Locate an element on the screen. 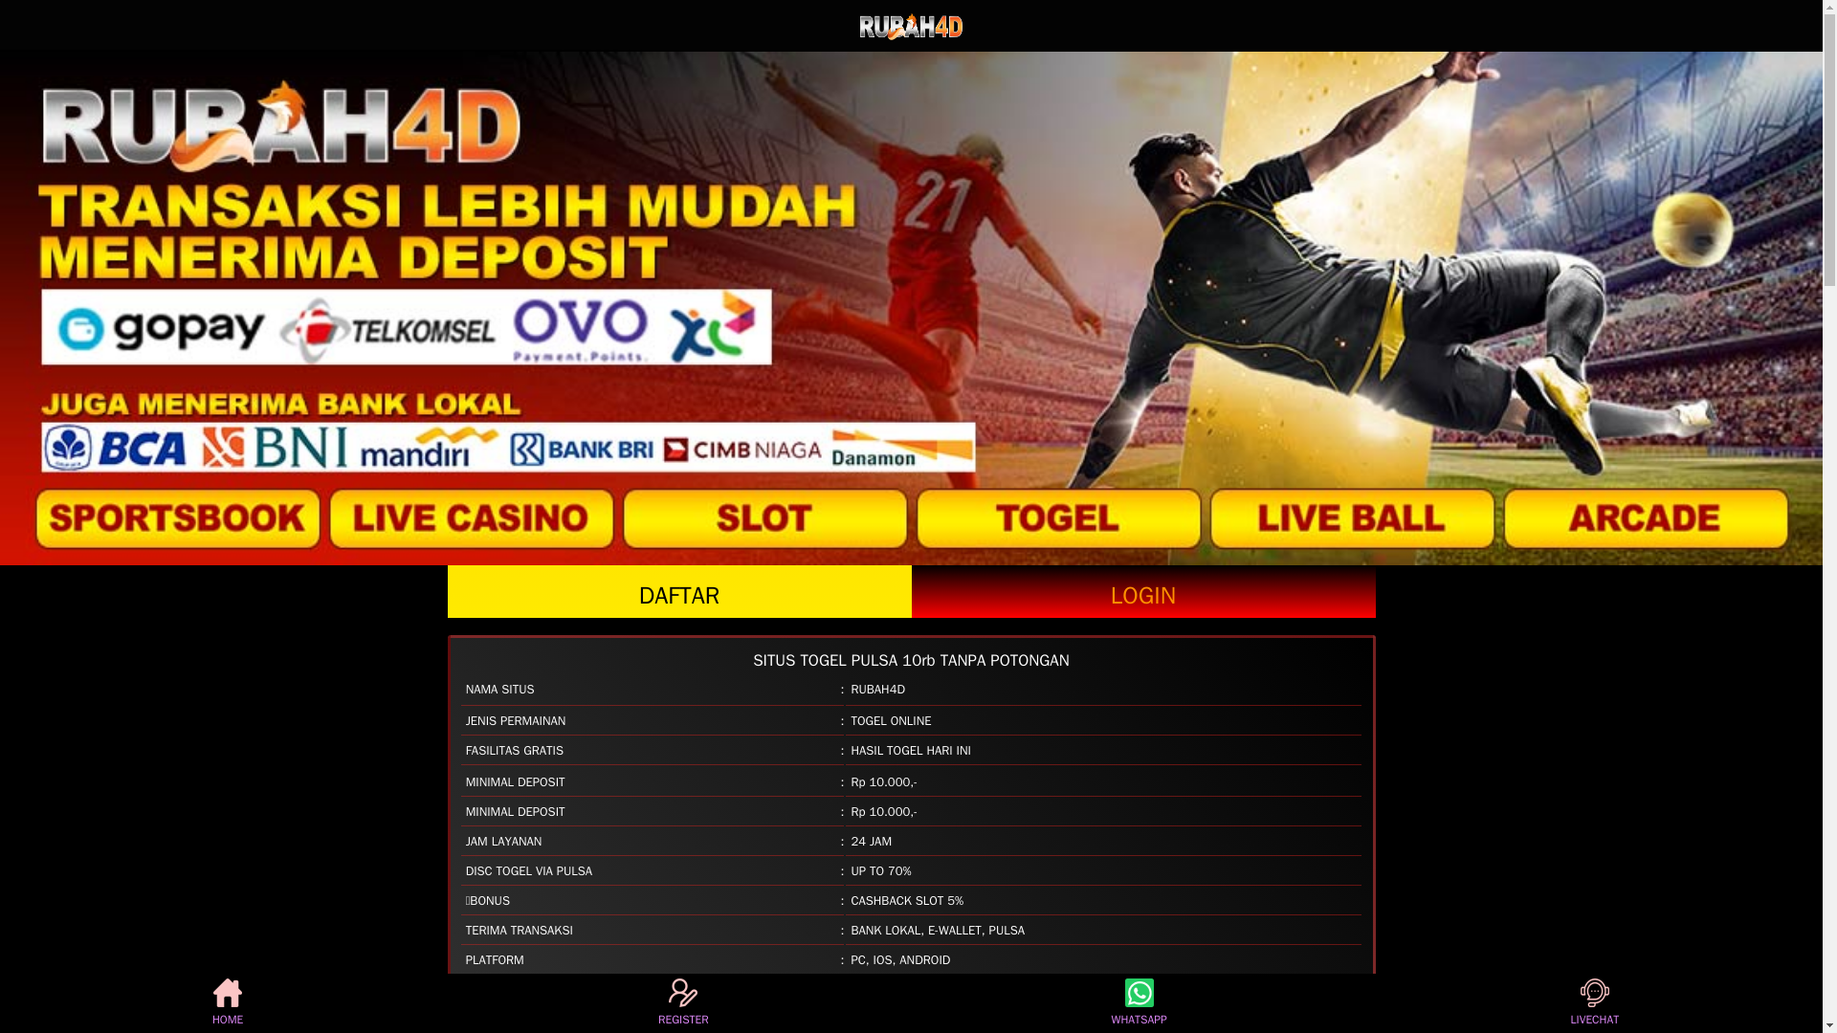 Image resolution: width=1837 pixels, height=1033 pixels. WHATSAPP is located at coordinates (1139, 1002).